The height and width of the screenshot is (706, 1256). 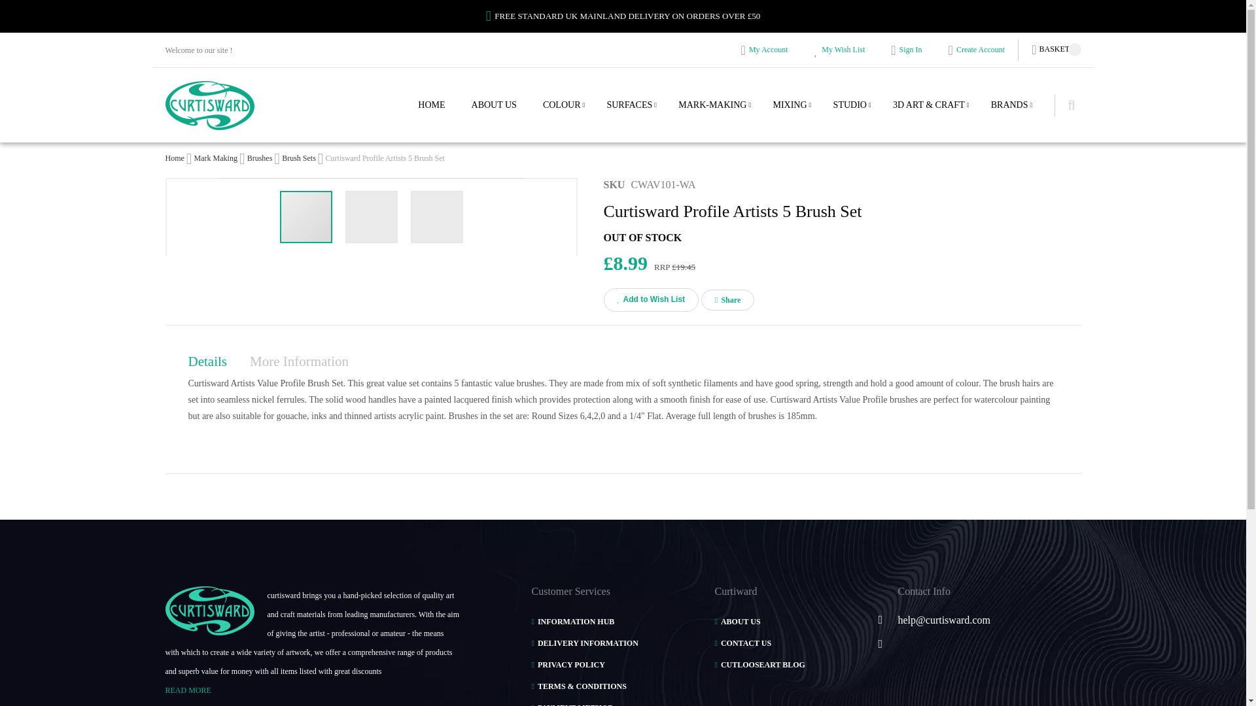 What do you see at coordinates (494, 116) in the screenshot?
I see `ABOUT US` at bounding box center [494, 116].